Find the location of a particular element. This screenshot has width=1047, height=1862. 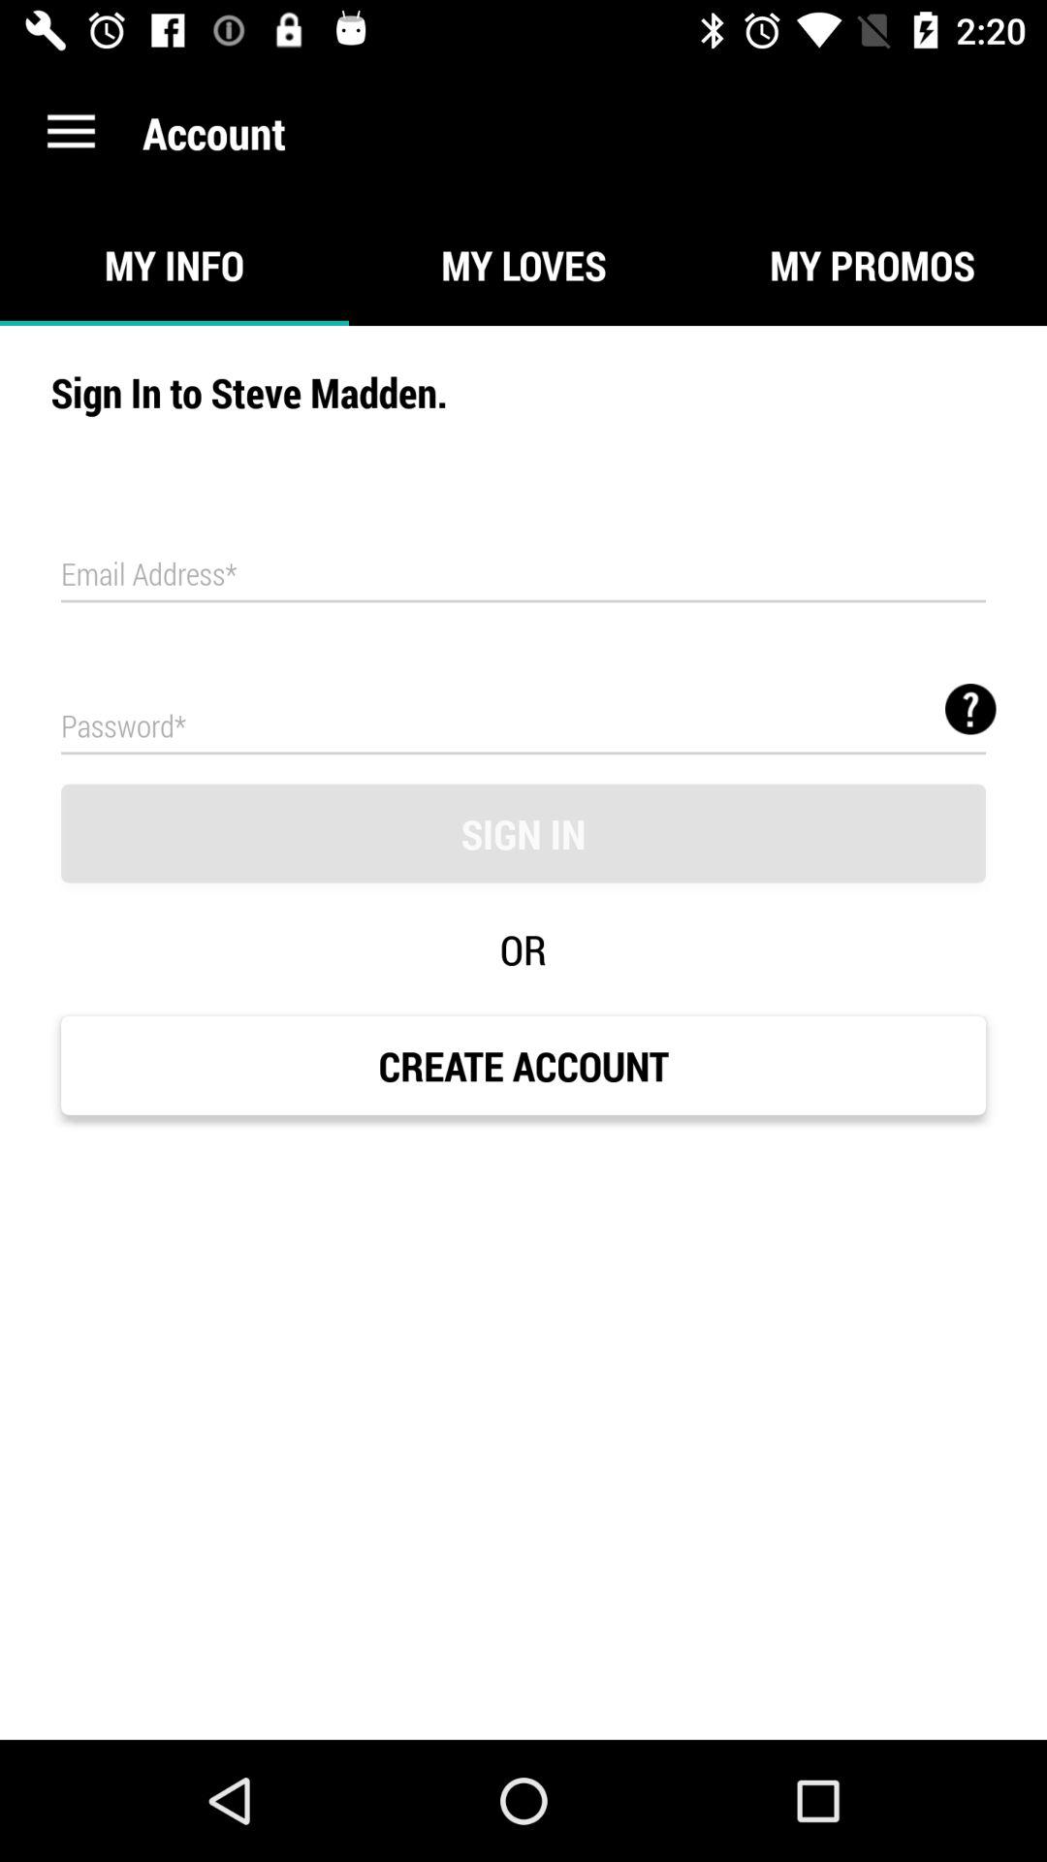

press item above the sign in is located at coordinates (523, 725).